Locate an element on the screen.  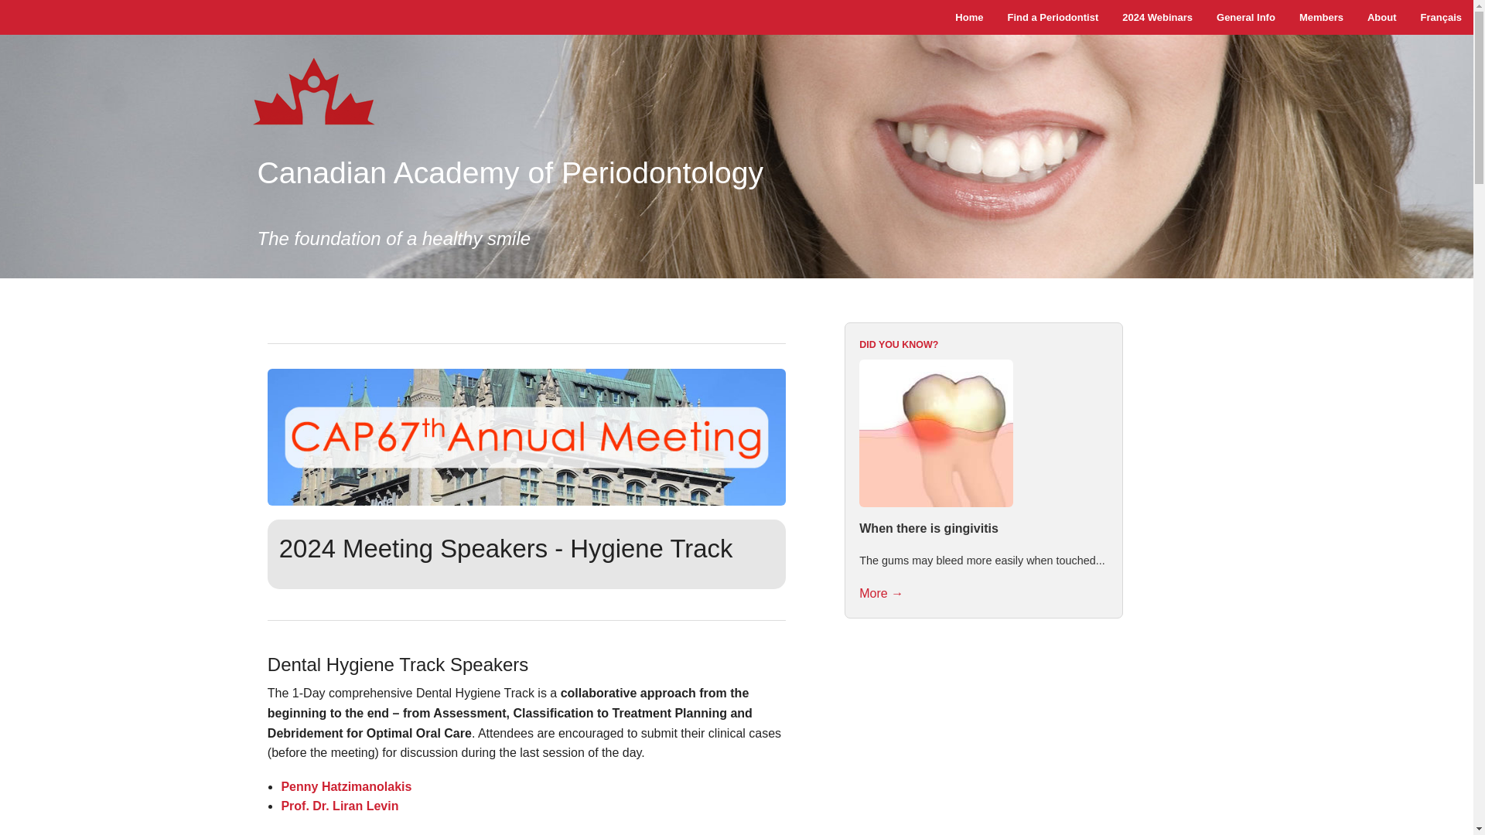
General Info is located at coordinates (1245, 17).